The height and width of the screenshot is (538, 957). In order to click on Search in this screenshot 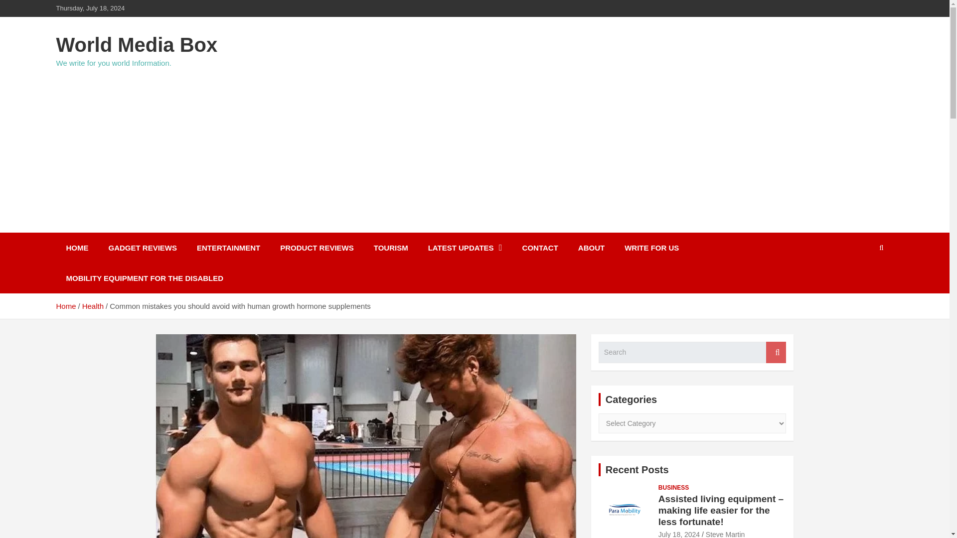, I will do `click(776, 352)`.